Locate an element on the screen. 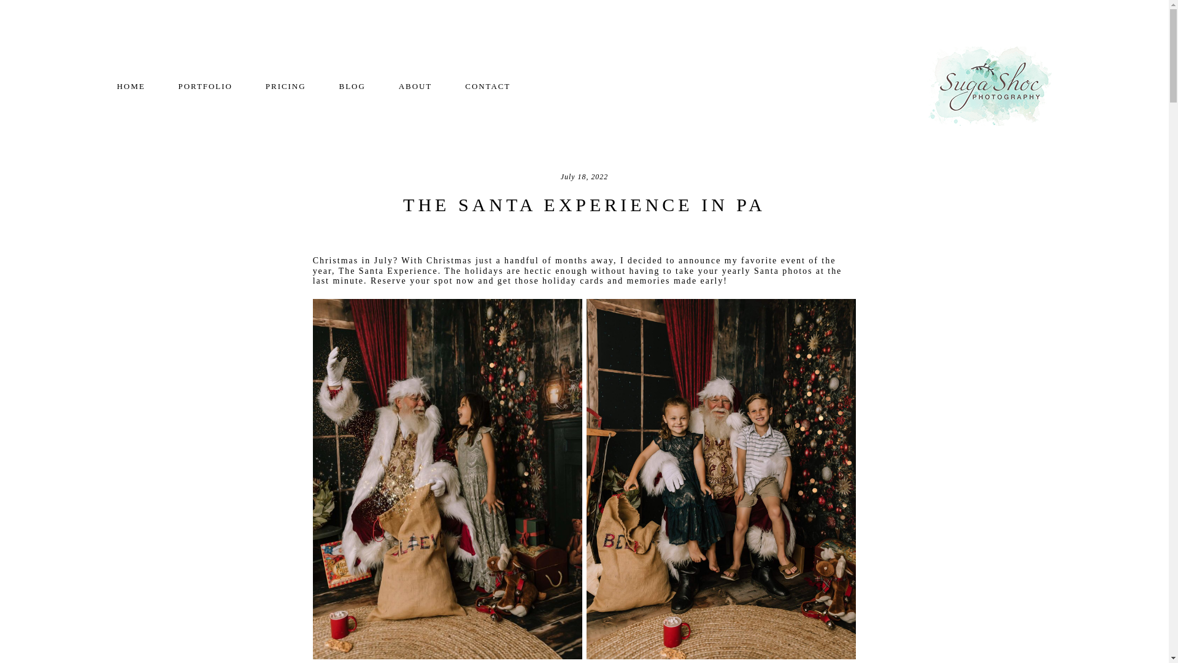 This screenshot has height=663, width=1178. BLOG is located at coordinates (352, 86).